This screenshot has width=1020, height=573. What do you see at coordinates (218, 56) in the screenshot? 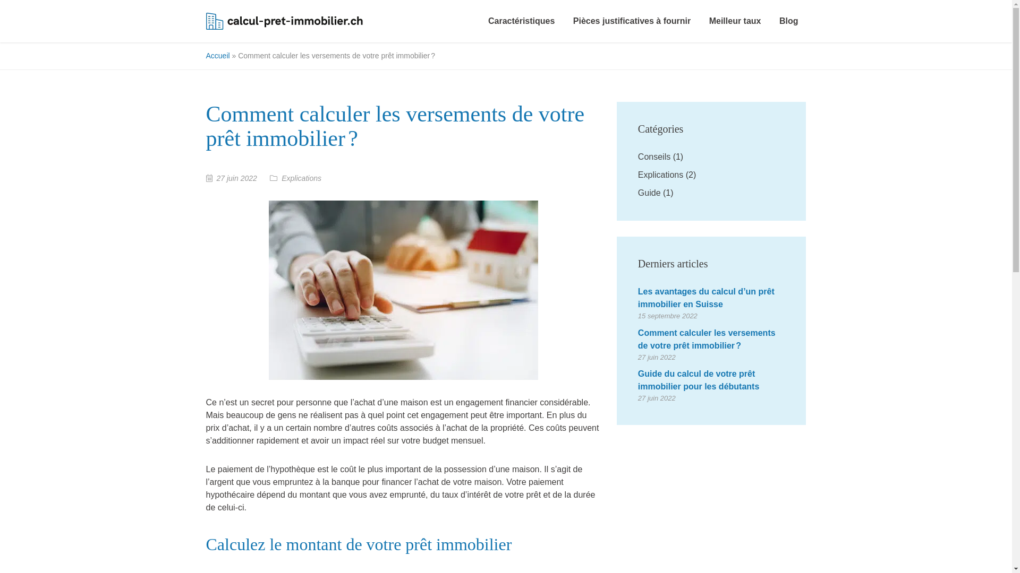
I see `Accueil` at bounding box center [218, 56].